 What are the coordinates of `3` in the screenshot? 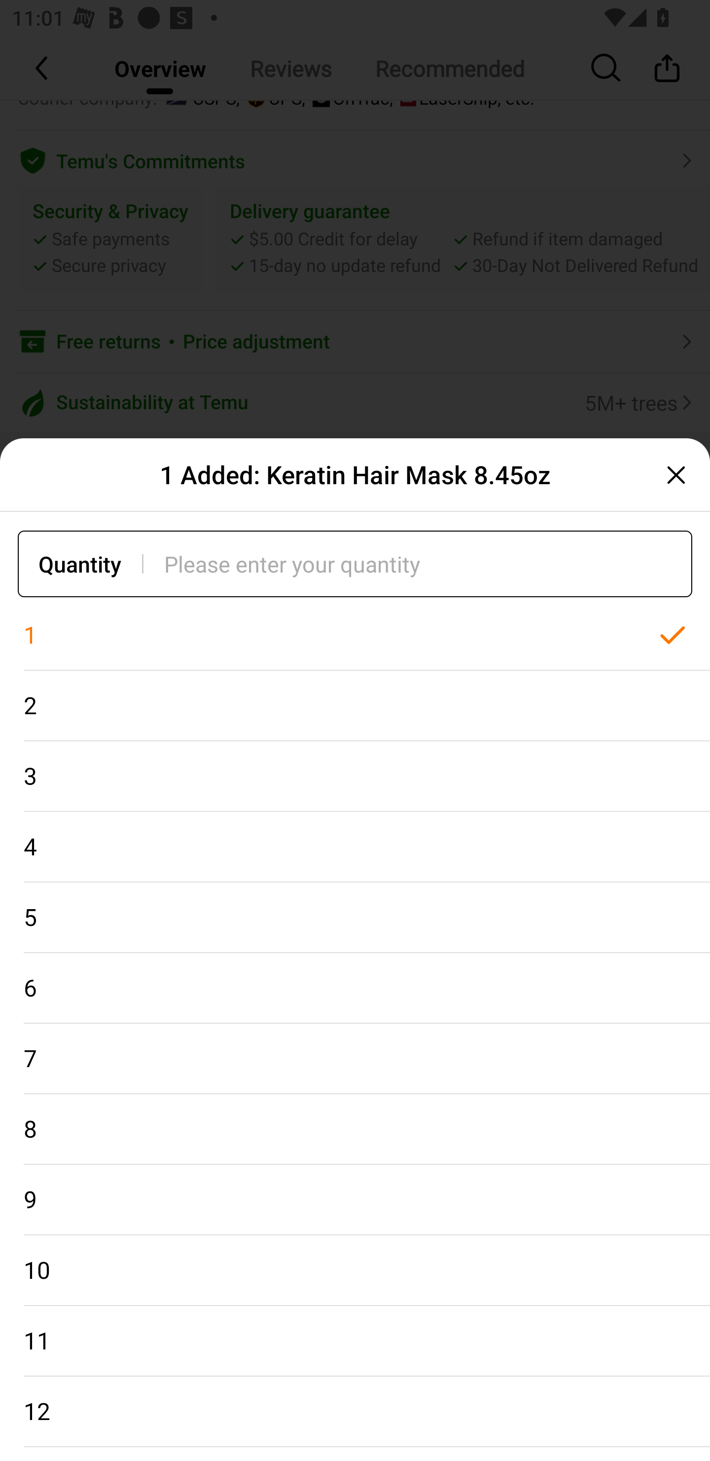 It's located at (355, 776).